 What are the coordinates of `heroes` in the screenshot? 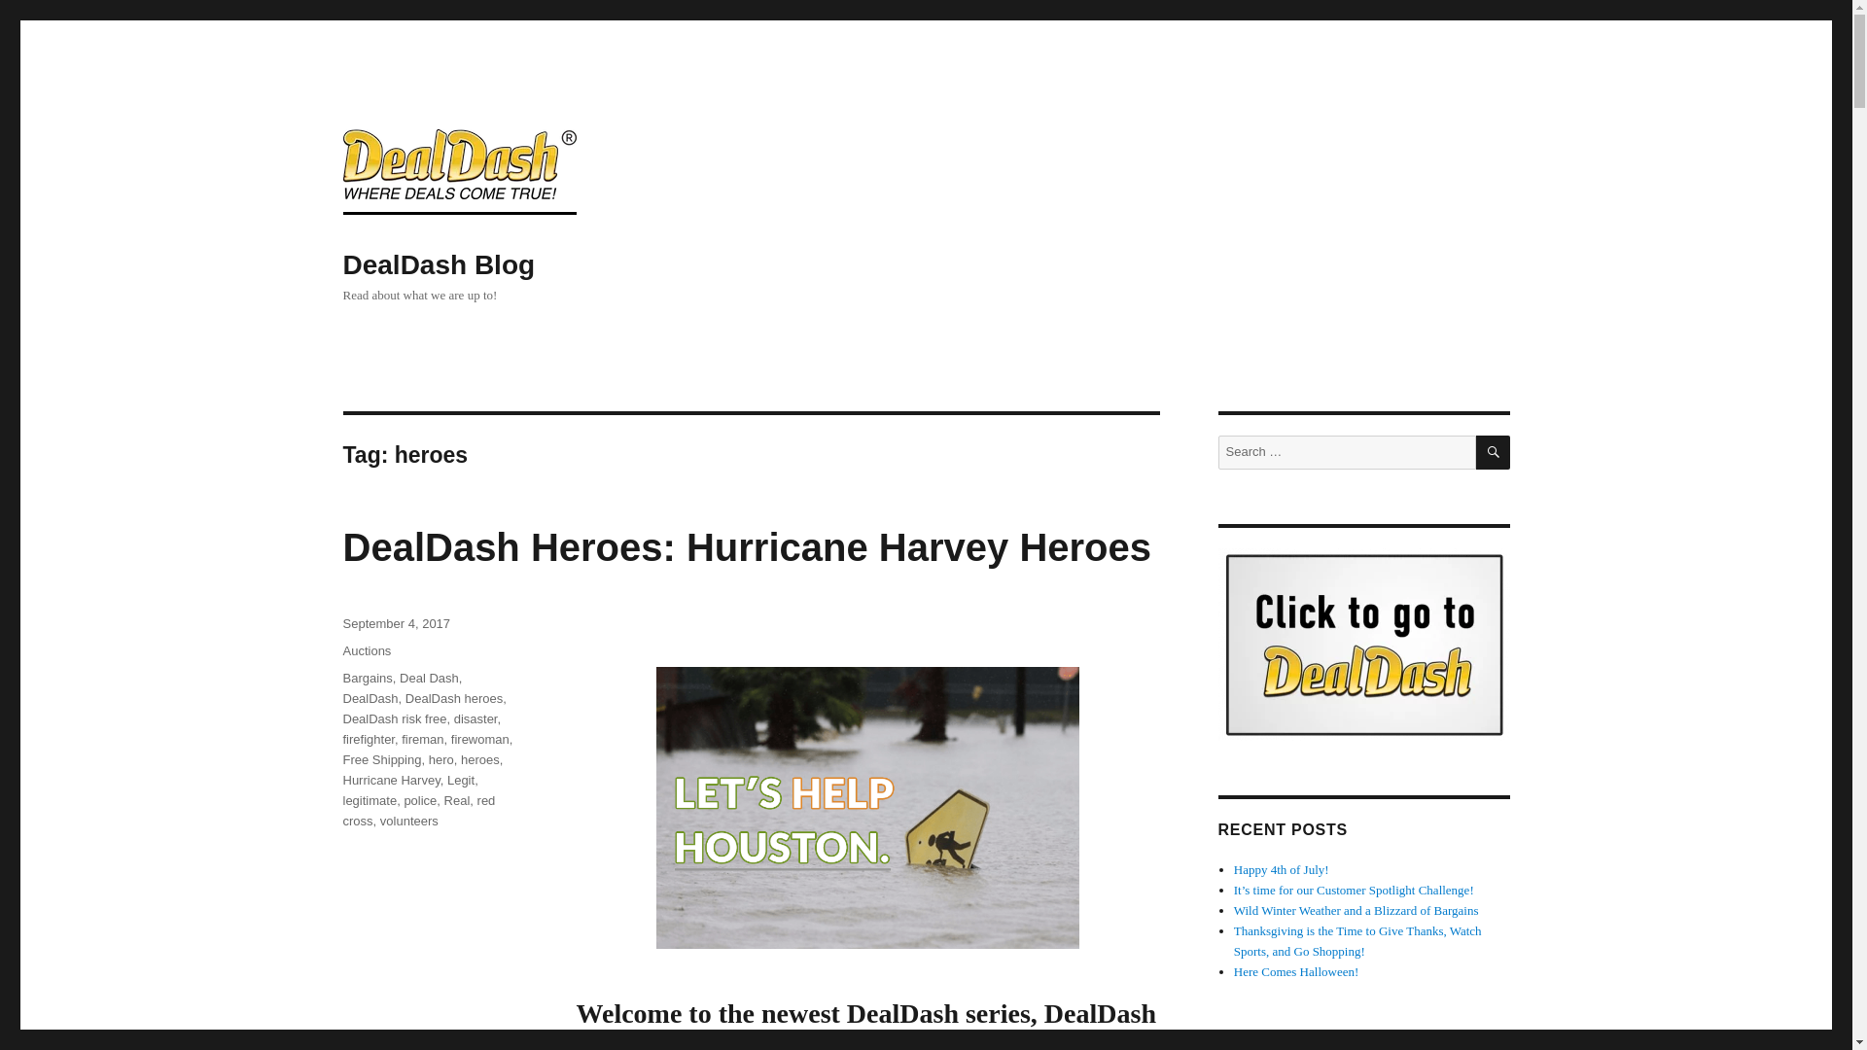 It's located at (480, 760).